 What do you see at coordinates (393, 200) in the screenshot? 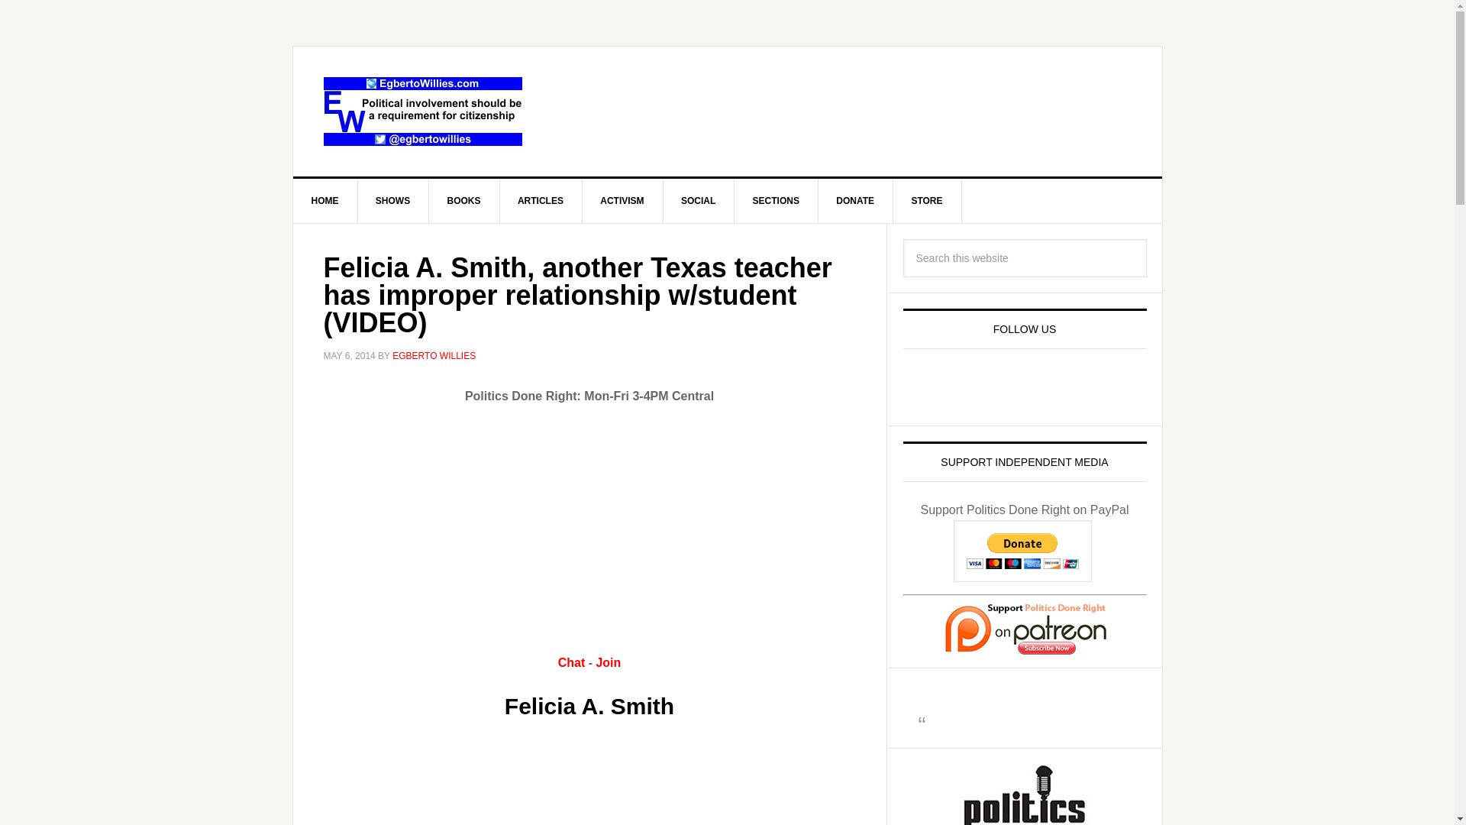
I see `SHOWS` at bounding box center [393, 200].